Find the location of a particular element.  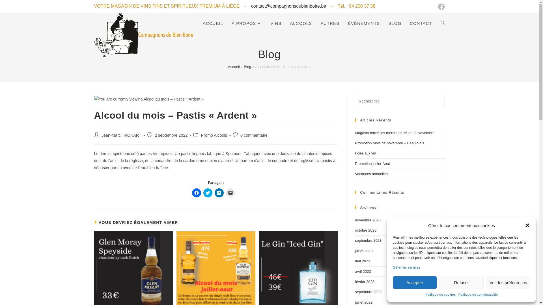

septembre 2022 is located at coordinates (368, 292).